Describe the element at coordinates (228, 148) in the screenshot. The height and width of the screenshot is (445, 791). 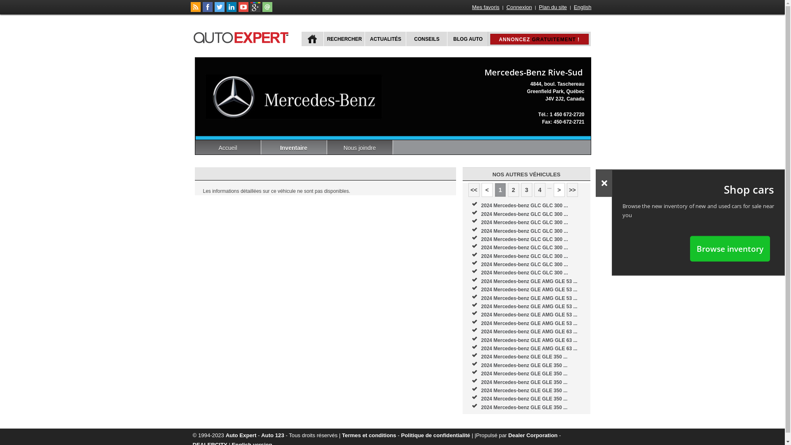
I see `Accueil` at that location.